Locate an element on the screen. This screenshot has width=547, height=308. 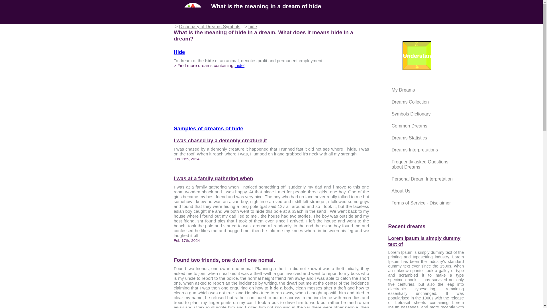
I was at a family gathering when is located at coordinates (272, 179).